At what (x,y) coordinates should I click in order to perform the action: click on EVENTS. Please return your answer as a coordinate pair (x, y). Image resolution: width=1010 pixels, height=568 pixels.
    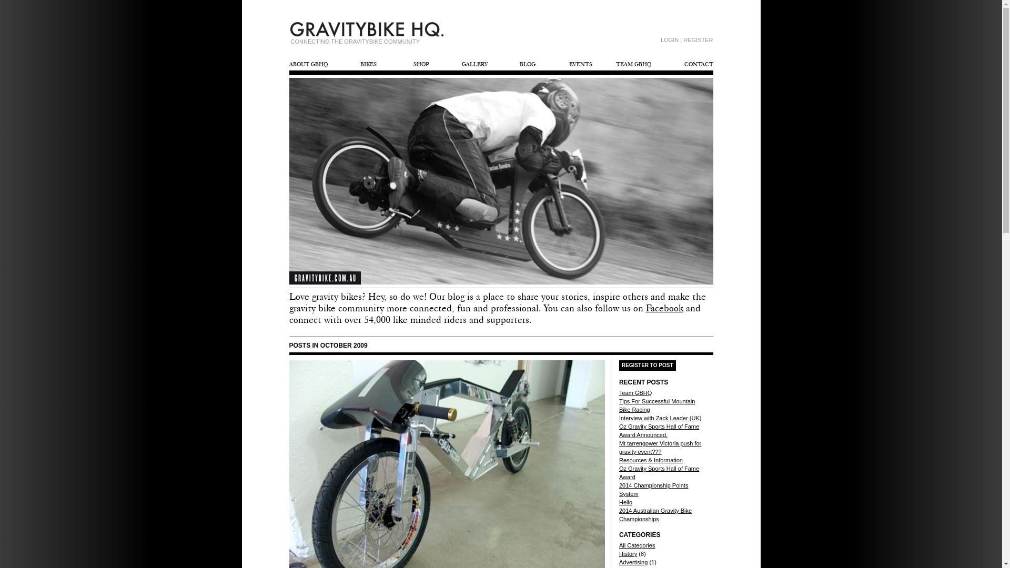
    Looking at the image, I should click on (581, 64).